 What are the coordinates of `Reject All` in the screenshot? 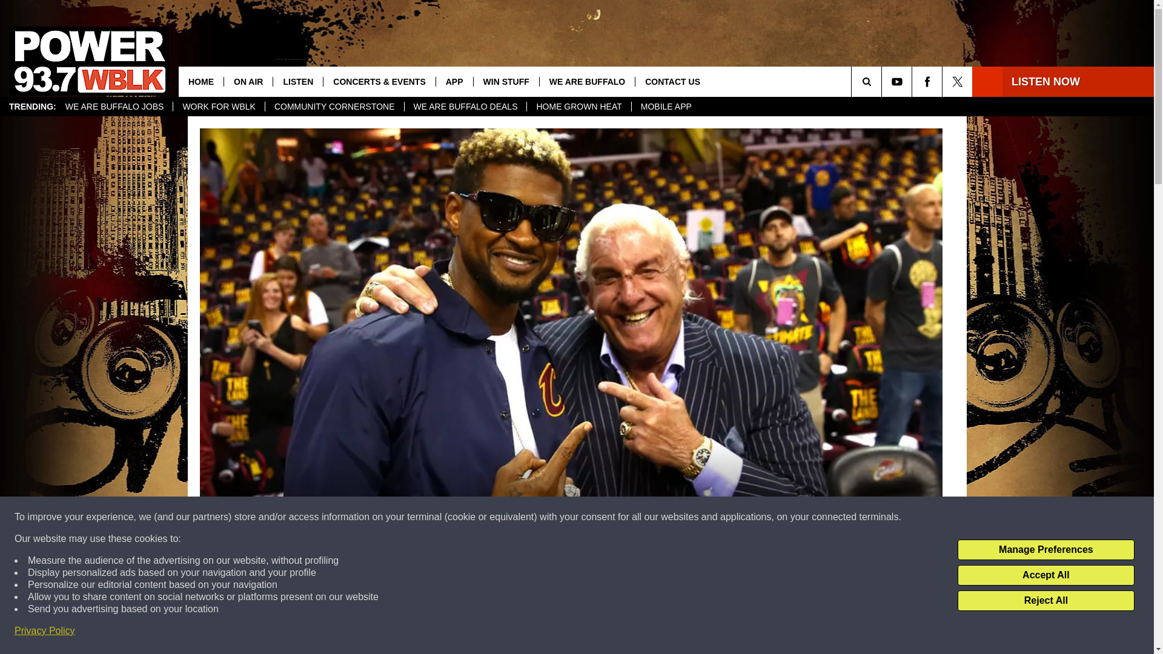 It's located at (1045, 601).